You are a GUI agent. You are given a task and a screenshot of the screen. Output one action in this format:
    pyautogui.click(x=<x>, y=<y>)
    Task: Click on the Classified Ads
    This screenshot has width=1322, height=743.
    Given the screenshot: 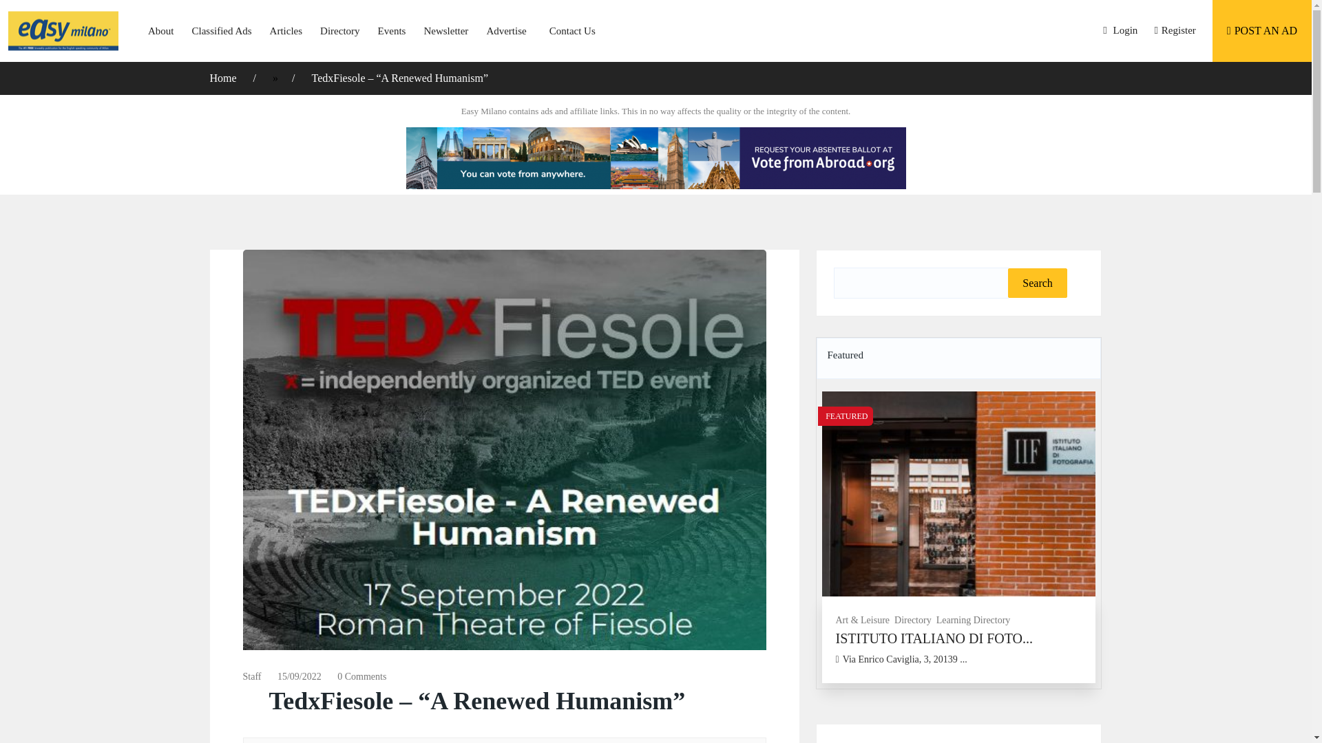 What is the action you would take?
    pyautogui.click(x=222, y=30)
    